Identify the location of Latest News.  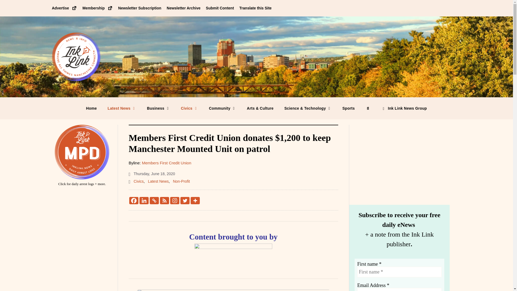
(122, 108).